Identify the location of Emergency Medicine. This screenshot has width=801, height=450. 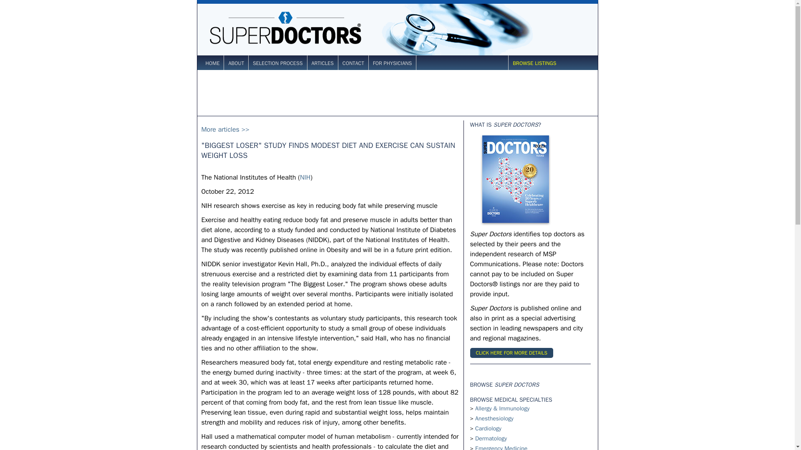
(501, 447).